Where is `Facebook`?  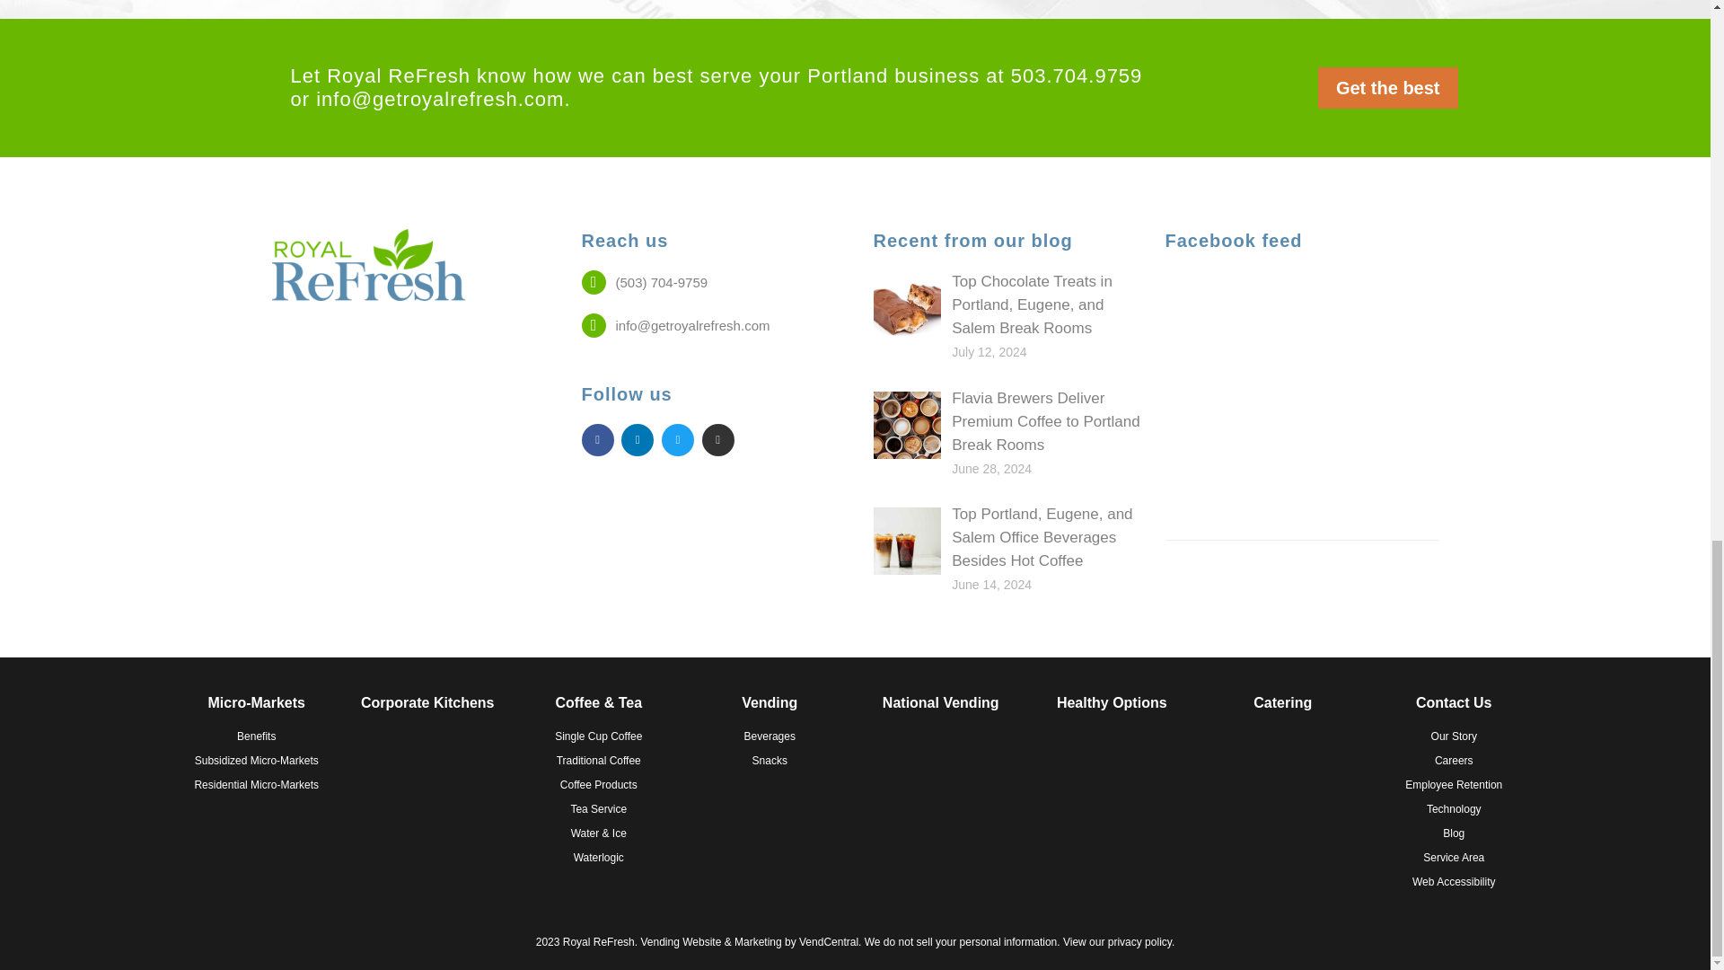 Facebook is located at coordinates (598, 439).